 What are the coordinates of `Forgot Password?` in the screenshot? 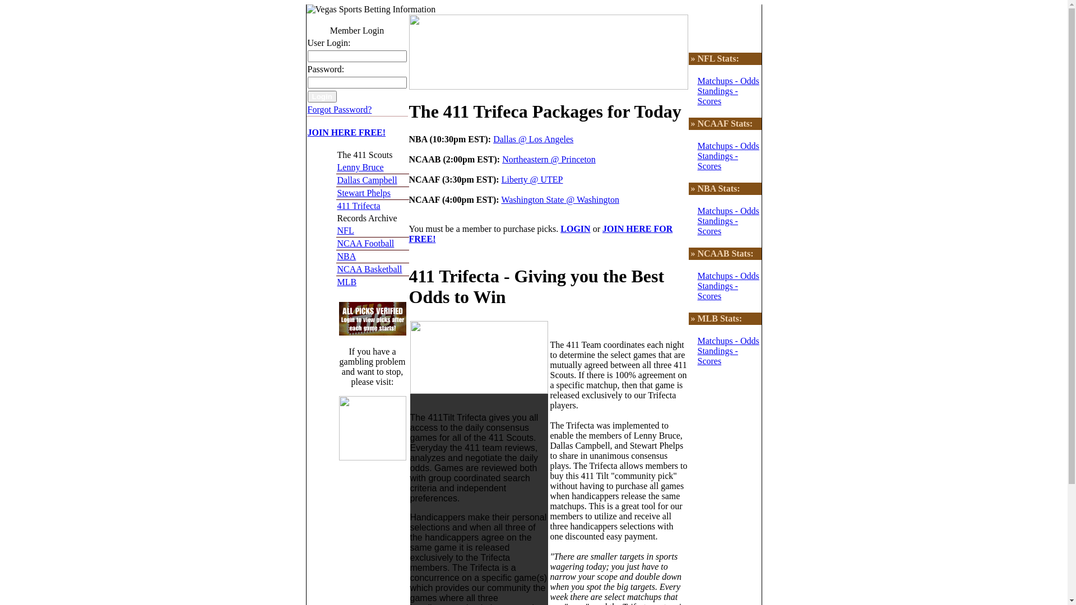 It's located at (340, 109).